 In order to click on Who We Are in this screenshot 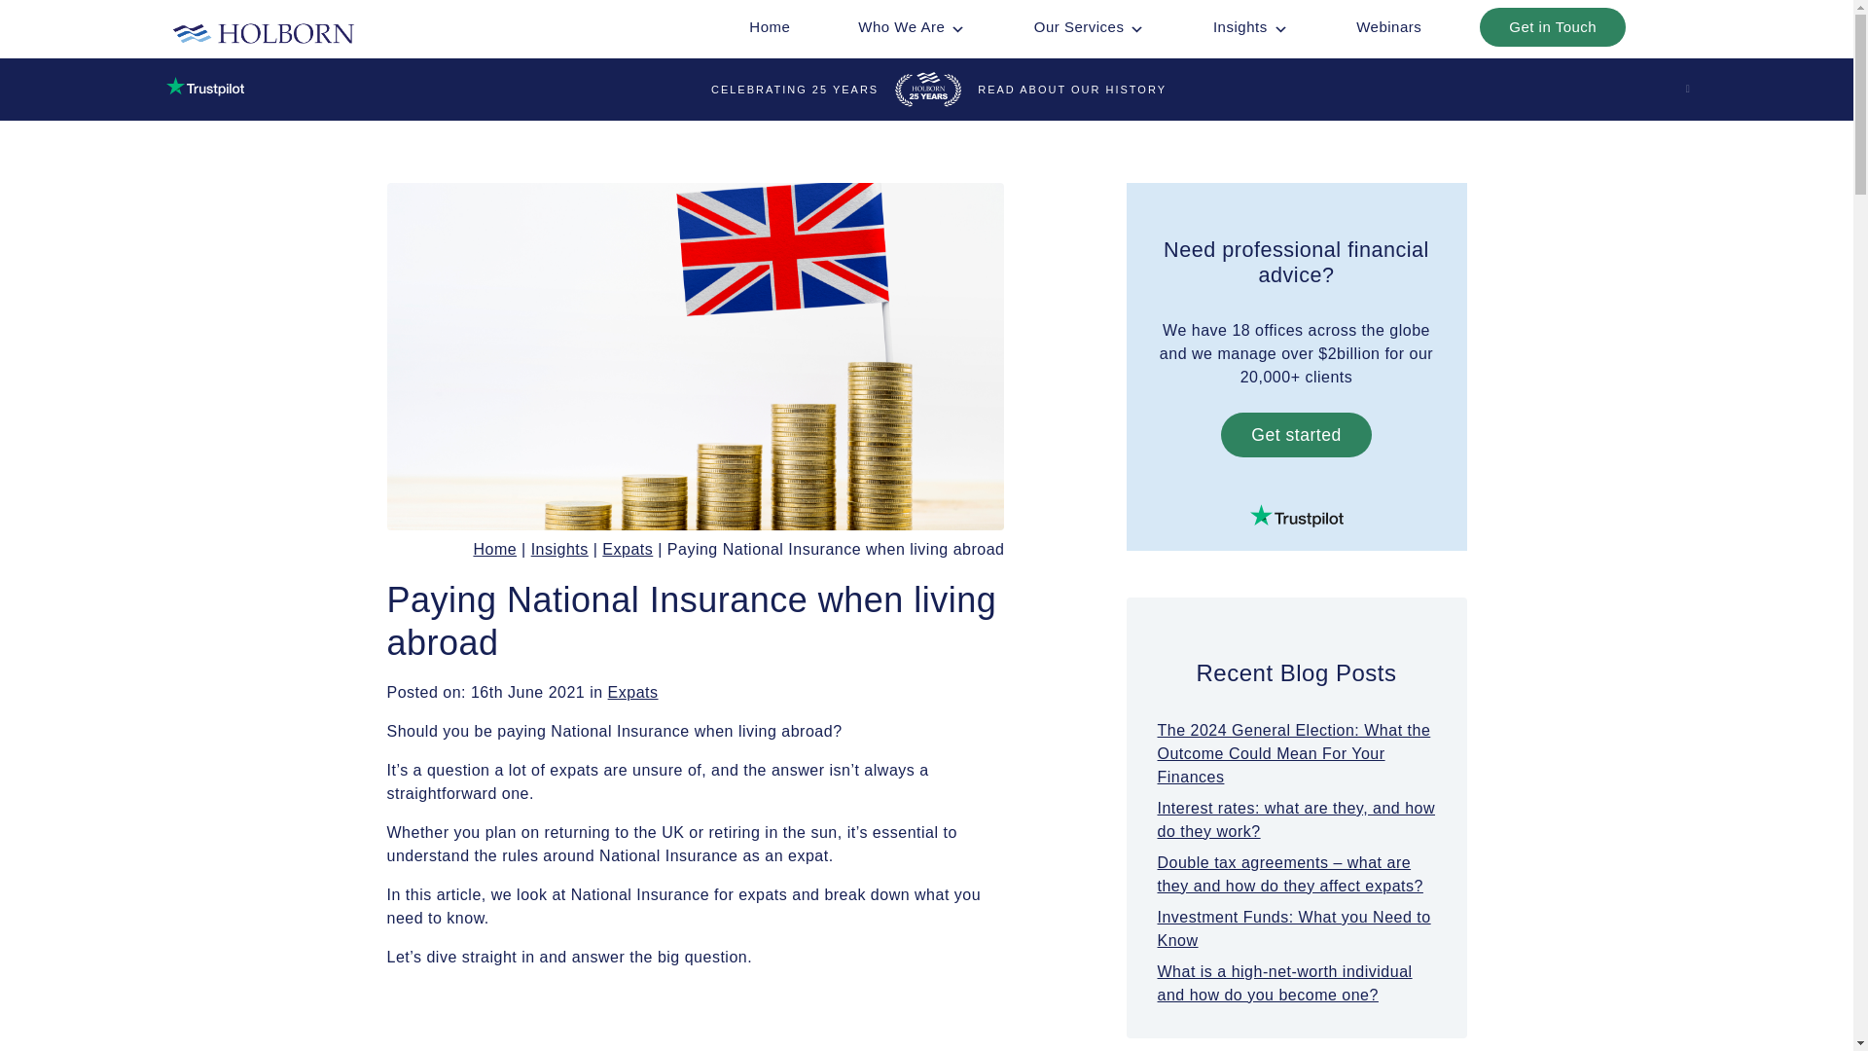, I will do `click(911, 26)`.